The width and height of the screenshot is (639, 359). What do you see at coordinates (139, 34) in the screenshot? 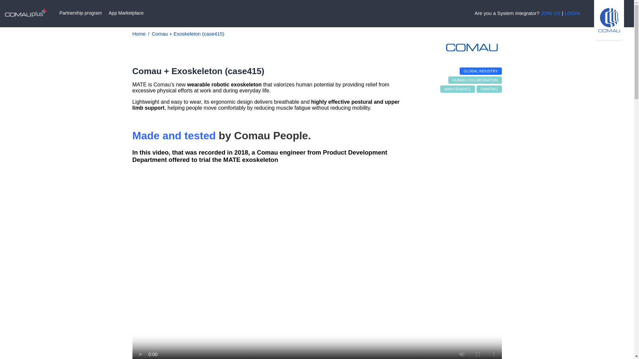
I see `Home` at bounding box center [139, 34].